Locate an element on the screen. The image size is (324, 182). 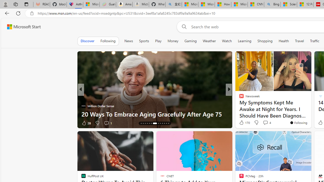
AutomationID: tab-18 is located at coordinates (149, 123).